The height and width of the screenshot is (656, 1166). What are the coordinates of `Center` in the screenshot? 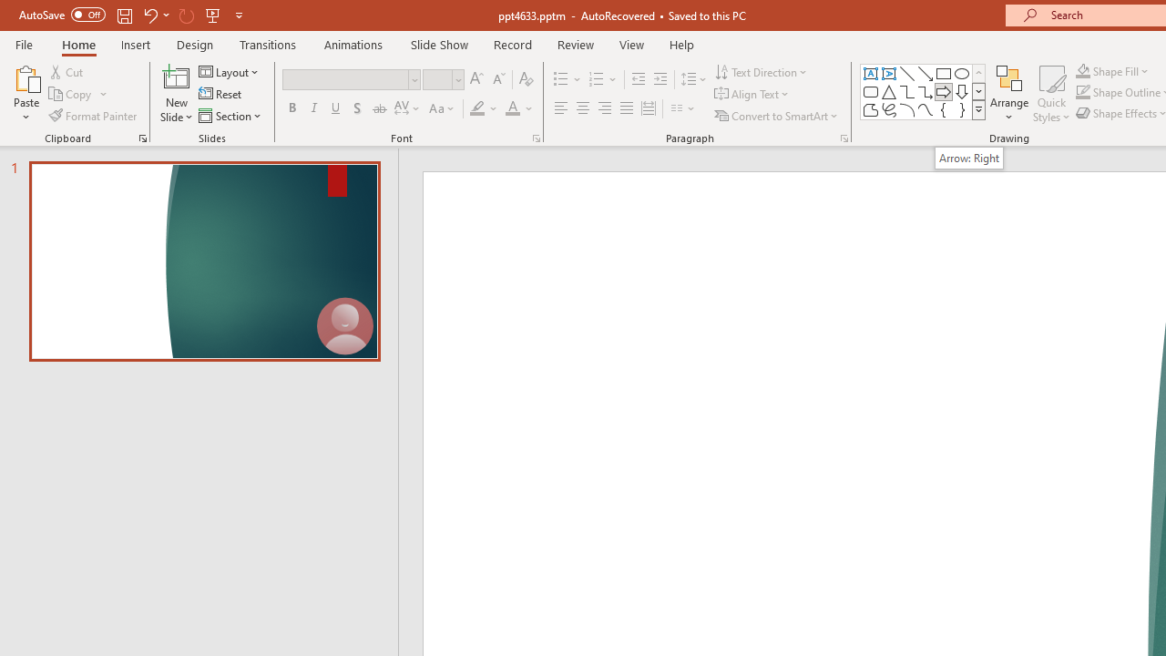 It's located at (583, 109).